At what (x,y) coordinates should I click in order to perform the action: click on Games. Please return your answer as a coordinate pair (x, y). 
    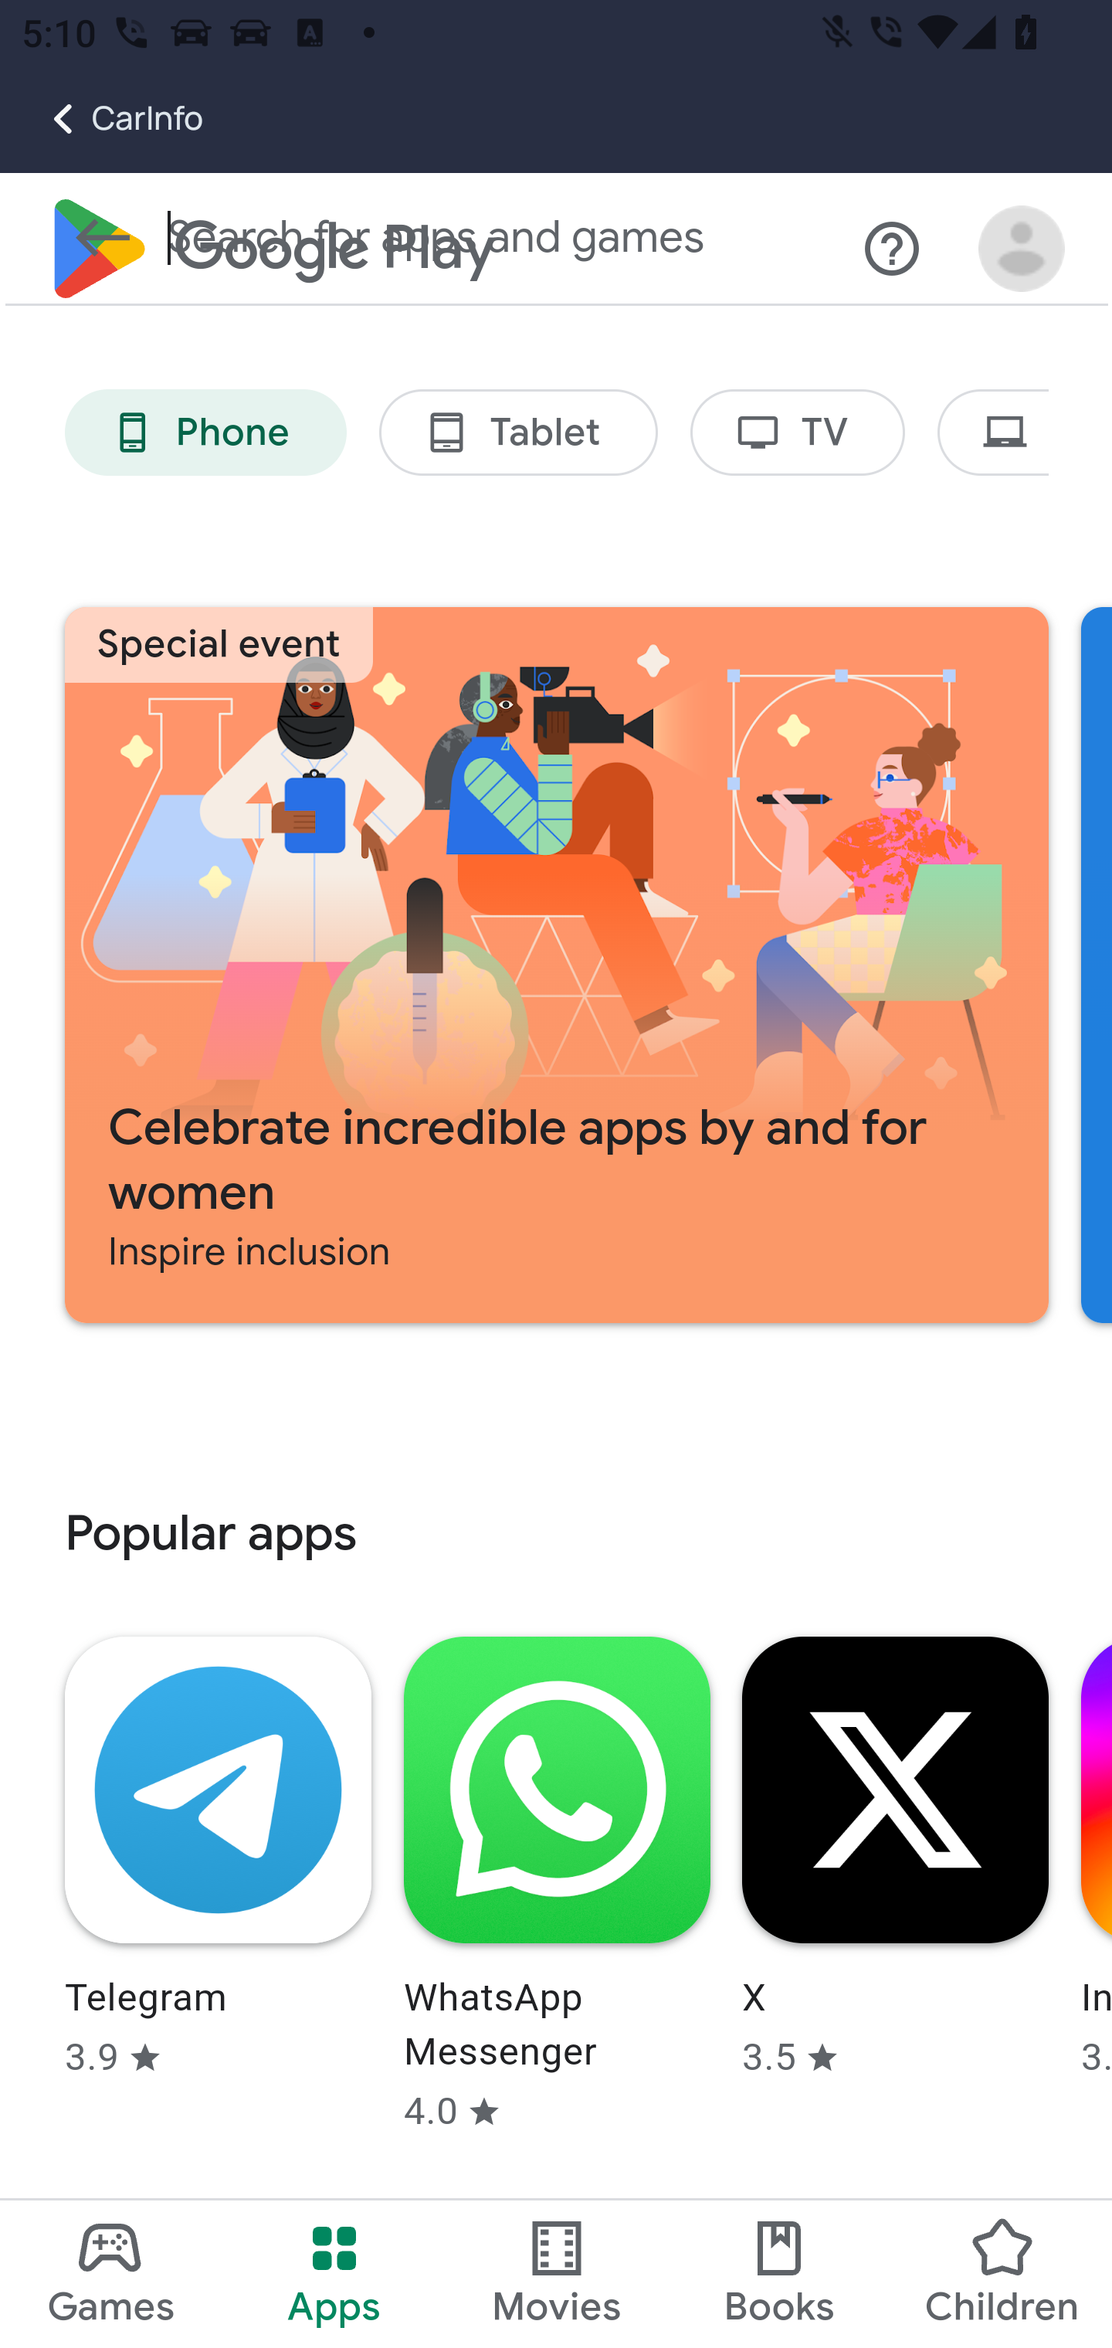
    Looking at the image, I should click on (111, 2274).